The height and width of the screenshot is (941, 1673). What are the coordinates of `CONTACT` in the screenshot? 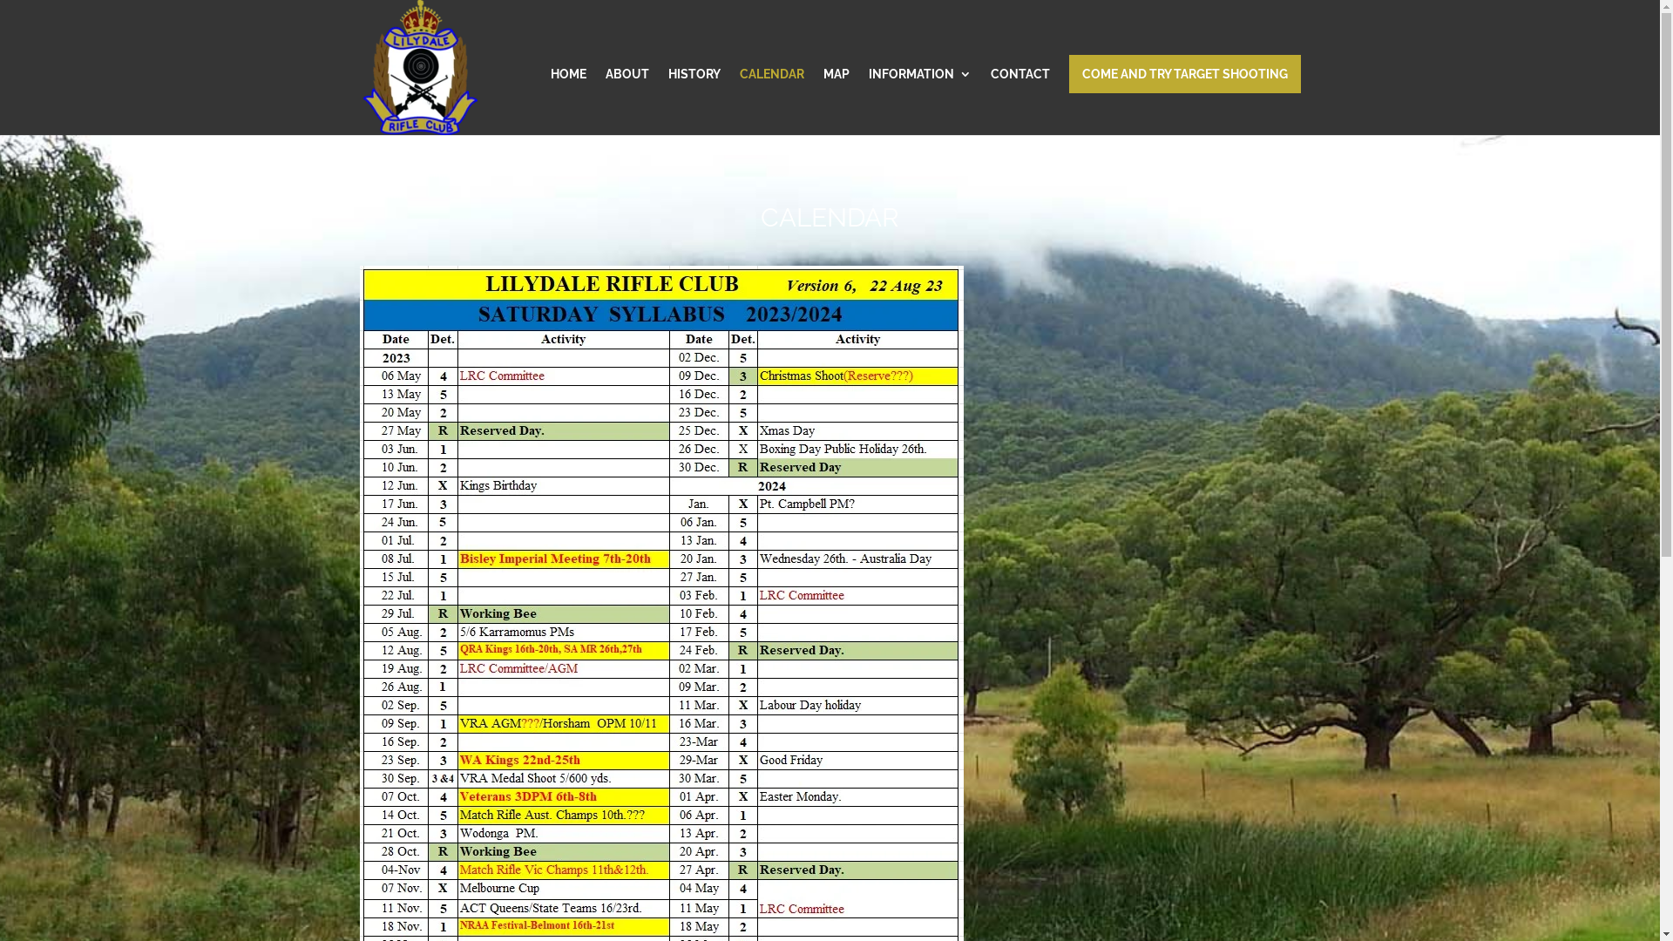 It's located at (1019, 101).